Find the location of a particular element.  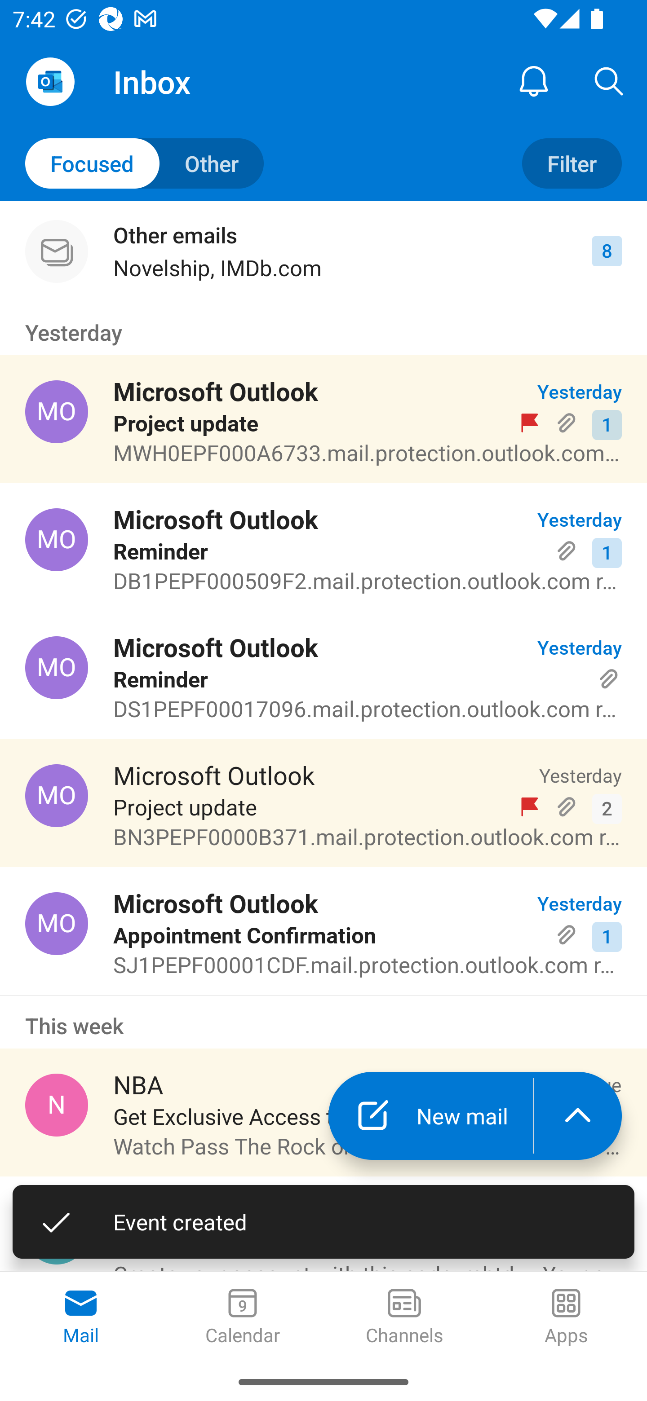

Filter is located at coordinates (572, 163).